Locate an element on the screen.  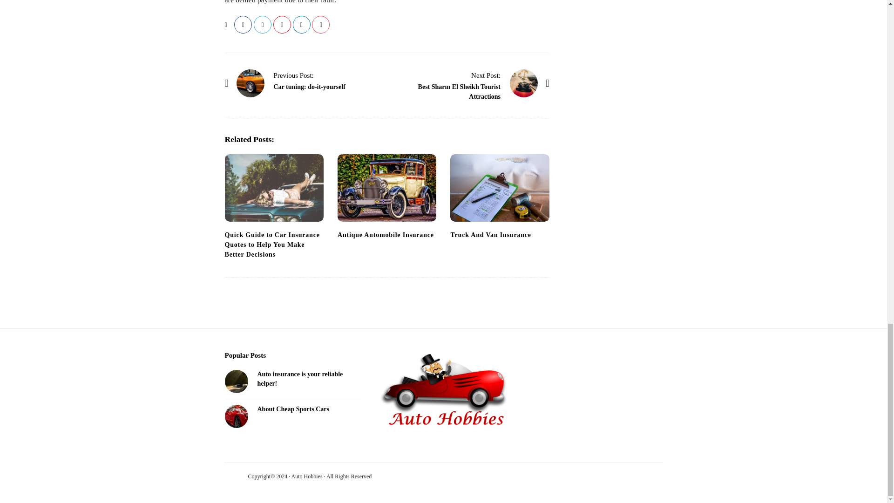
Antique Automobile Insurance is located at coordinates (386, 188).